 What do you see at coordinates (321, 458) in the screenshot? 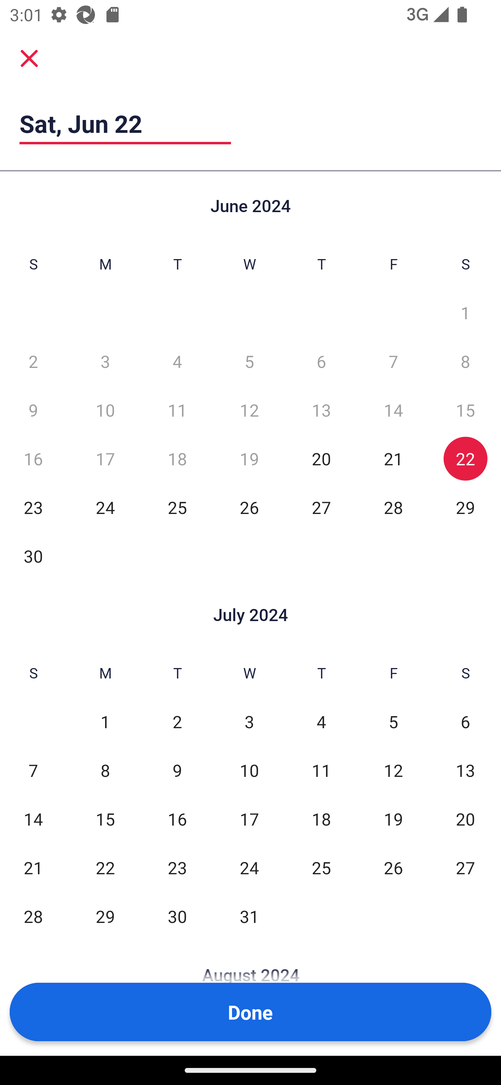
I see `20 Thu, Jun 20, Not Selected` at bounding box center [321, 458].